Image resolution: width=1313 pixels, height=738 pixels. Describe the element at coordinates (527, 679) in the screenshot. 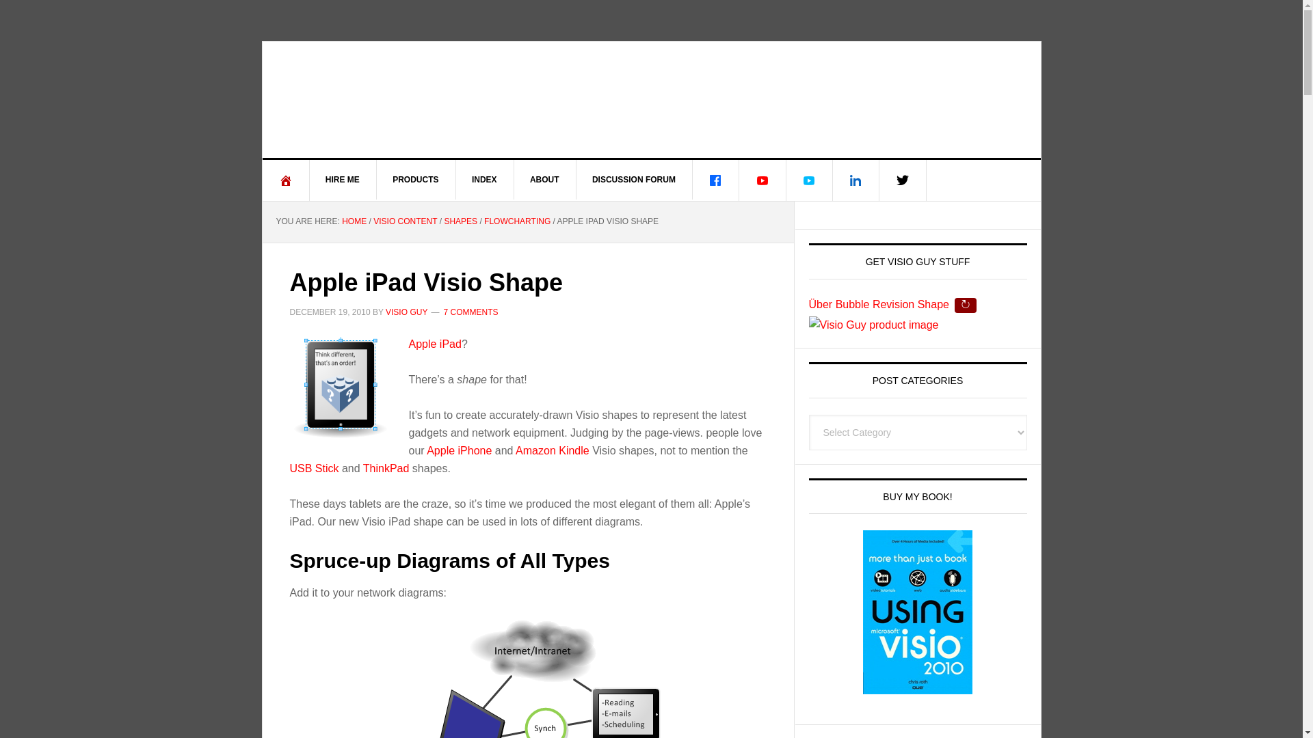

I see `ipad-visio-shape-network-1` at that location.